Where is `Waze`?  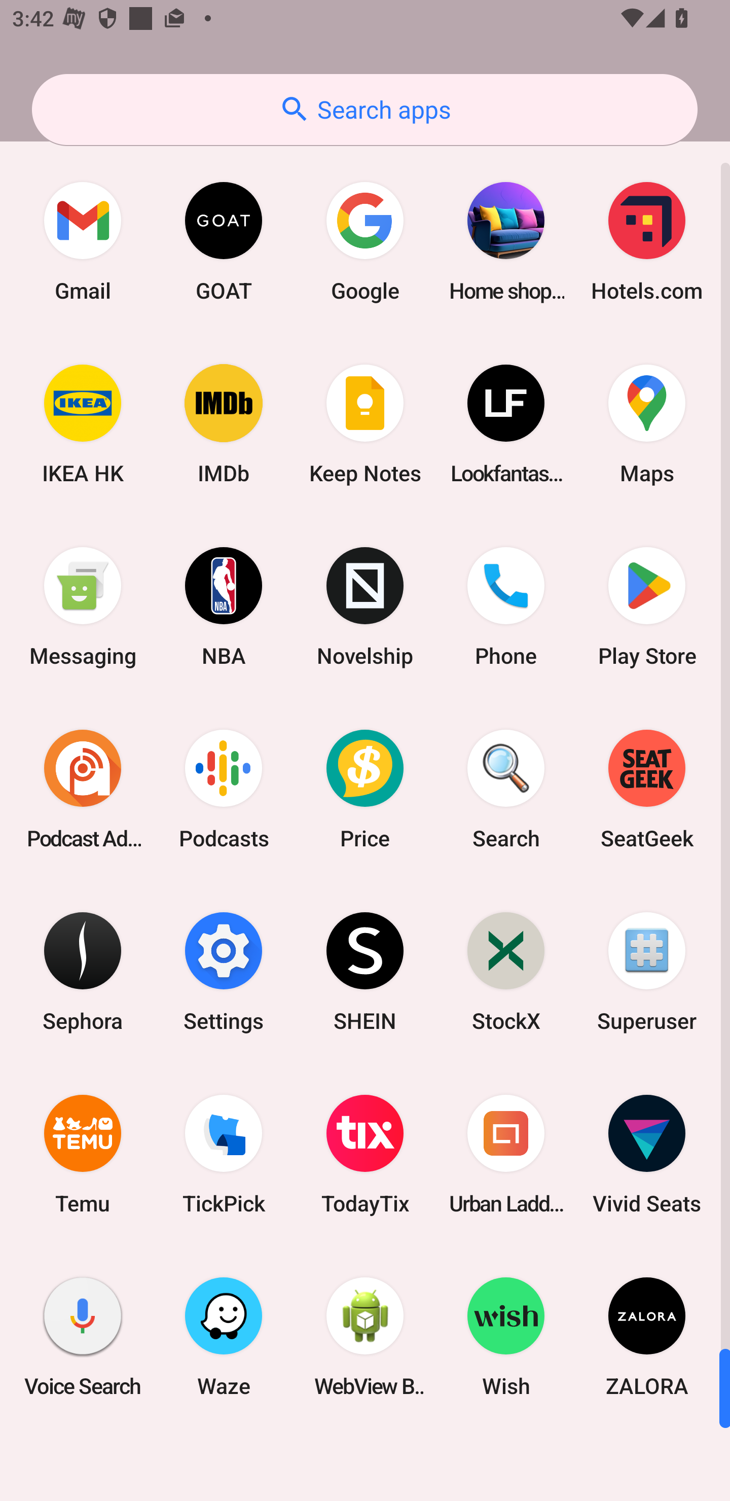
Waze is located at coordinates (224, 1336).